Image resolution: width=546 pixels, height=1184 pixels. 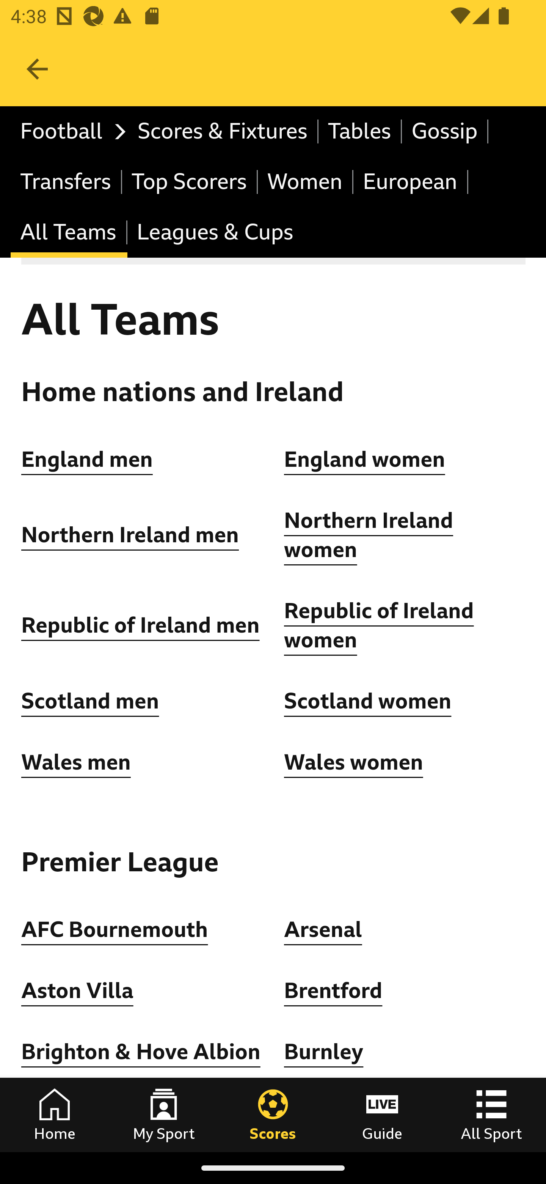 I want to click on Arsenal, so click(x=323, y=929).